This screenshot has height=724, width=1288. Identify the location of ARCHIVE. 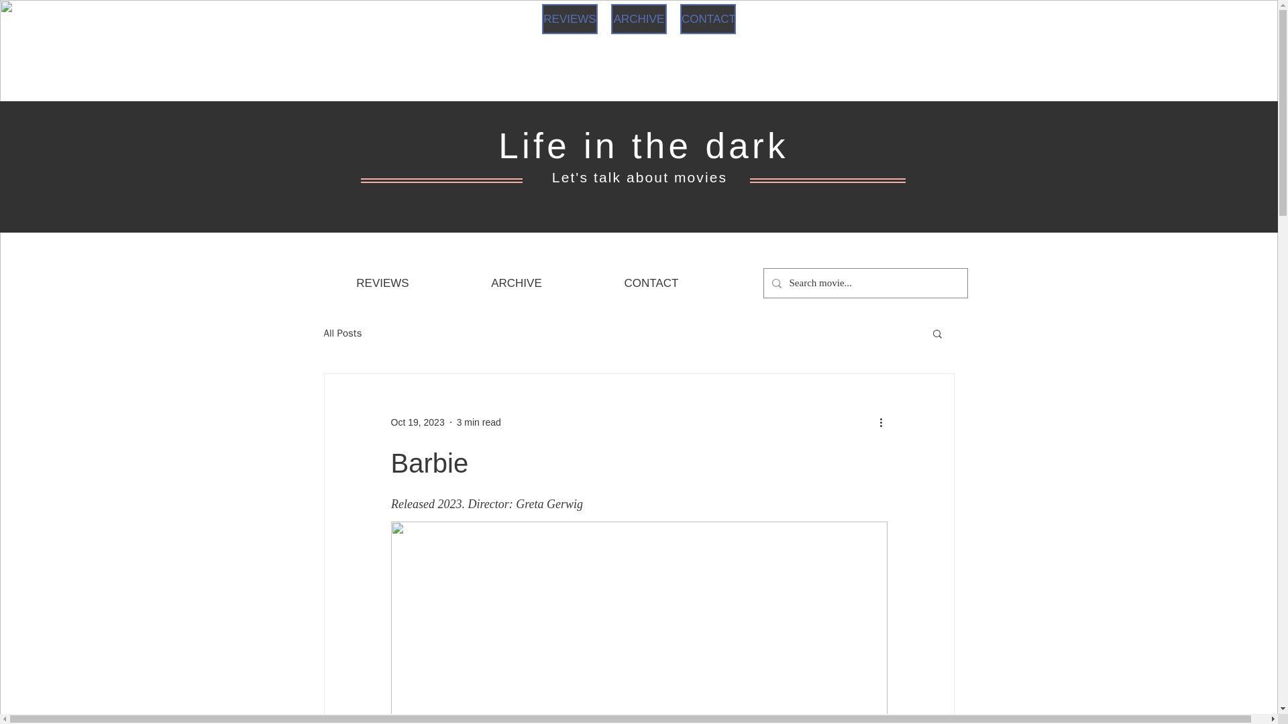
(639, 19).